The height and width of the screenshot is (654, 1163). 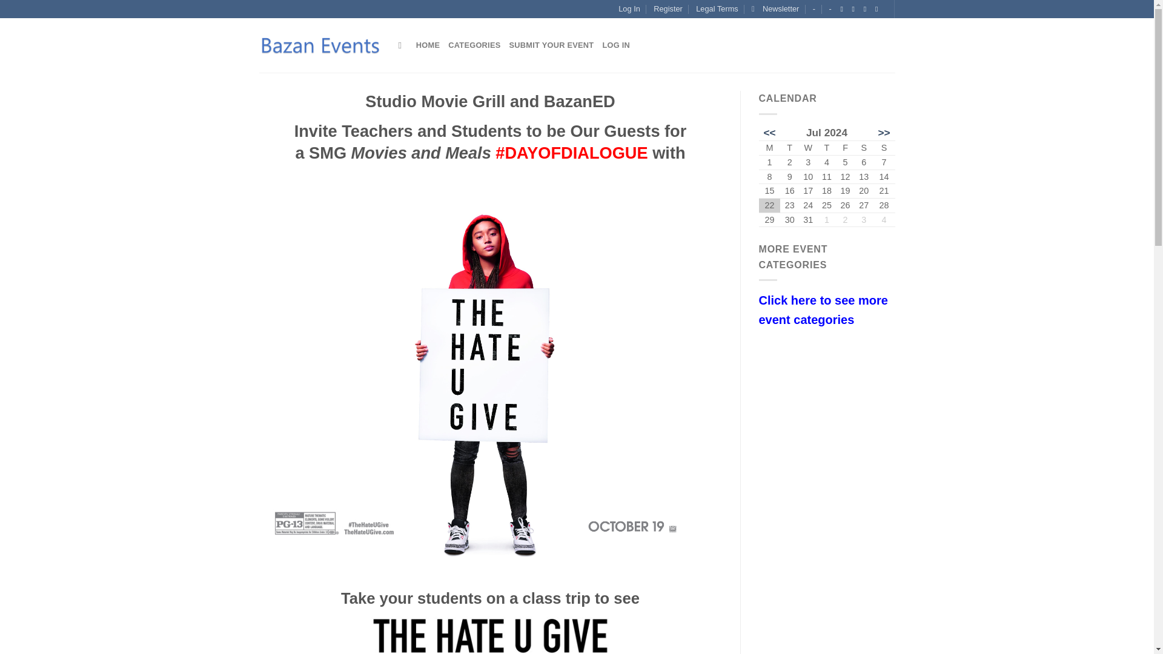 What do you see at coordinates (716, 9) in the screenshot?
I see `Legal Terms` at bounding box center [716, 9].